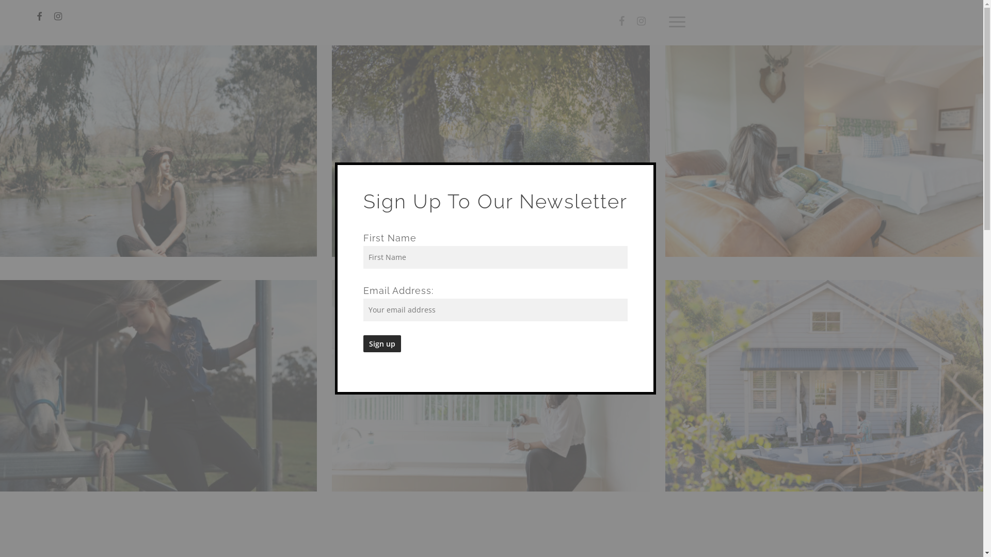  Describe the element at coordinates (382, 343) in the screenshot. I see `Sign up` at that location.